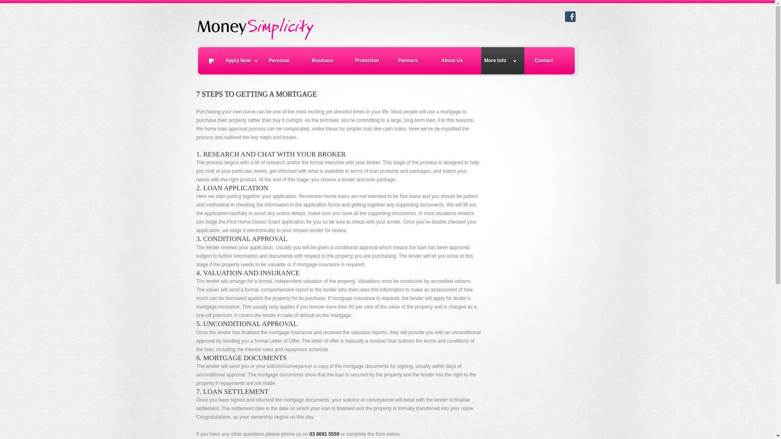 The height and width of the screenshot is (439, 781). I want to click on Partners, so click(417, 61).